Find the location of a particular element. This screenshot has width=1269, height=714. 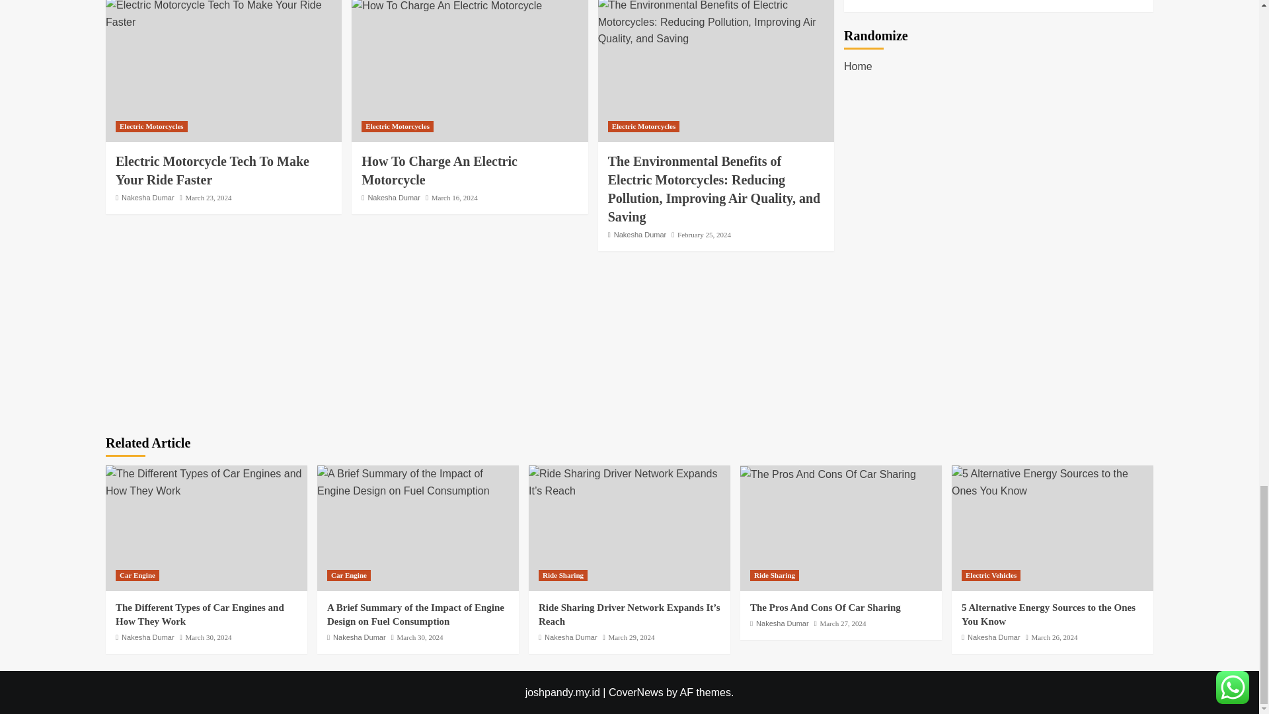

Nakesha Dumar is located at coordinates (148, 197).